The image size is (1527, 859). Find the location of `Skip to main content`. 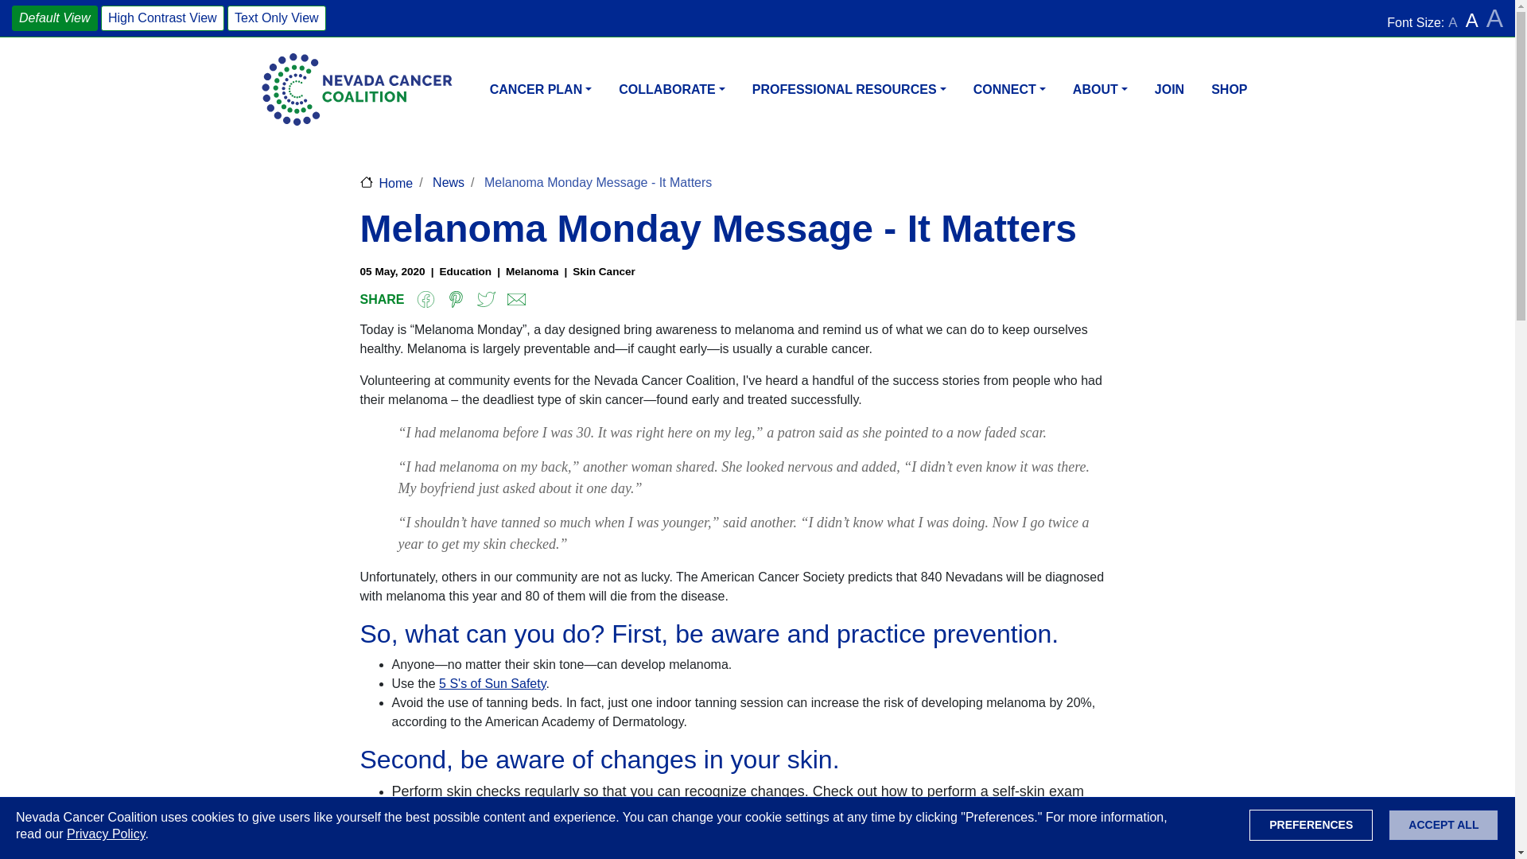

Skip to main content is located at coordinates (757, 2).